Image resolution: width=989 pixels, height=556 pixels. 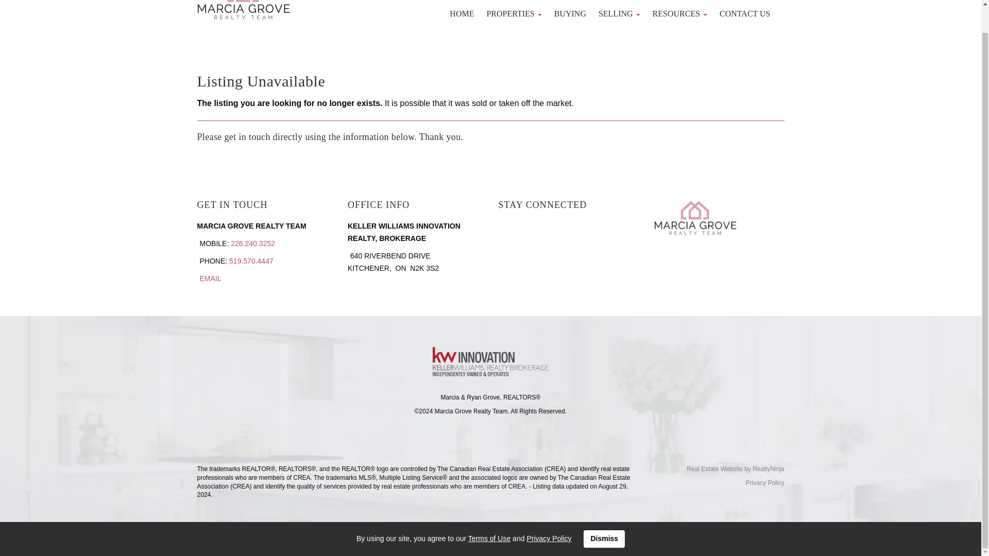 What do you see at coordinates (570, 13) in the screenshot?
I see `BUYING` at bounding box center [570, 13].